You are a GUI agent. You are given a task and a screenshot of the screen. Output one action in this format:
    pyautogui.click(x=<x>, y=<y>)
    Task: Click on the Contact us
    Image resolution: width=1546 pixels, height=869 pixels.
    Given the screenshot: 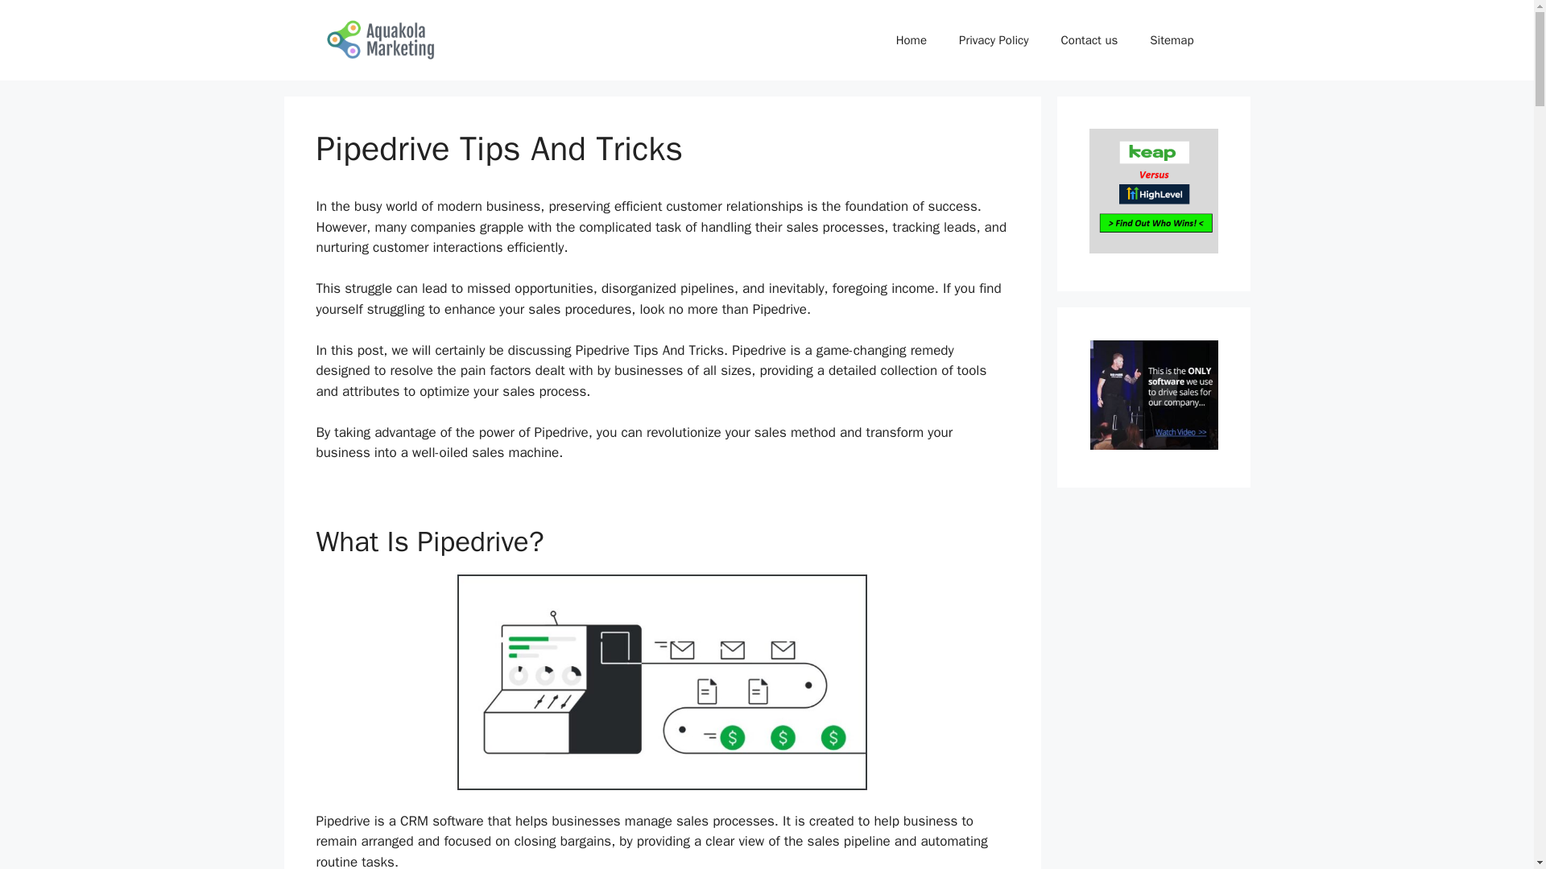 What is the action you would take?
    pyautogui.click(x=1089, y=40)
    